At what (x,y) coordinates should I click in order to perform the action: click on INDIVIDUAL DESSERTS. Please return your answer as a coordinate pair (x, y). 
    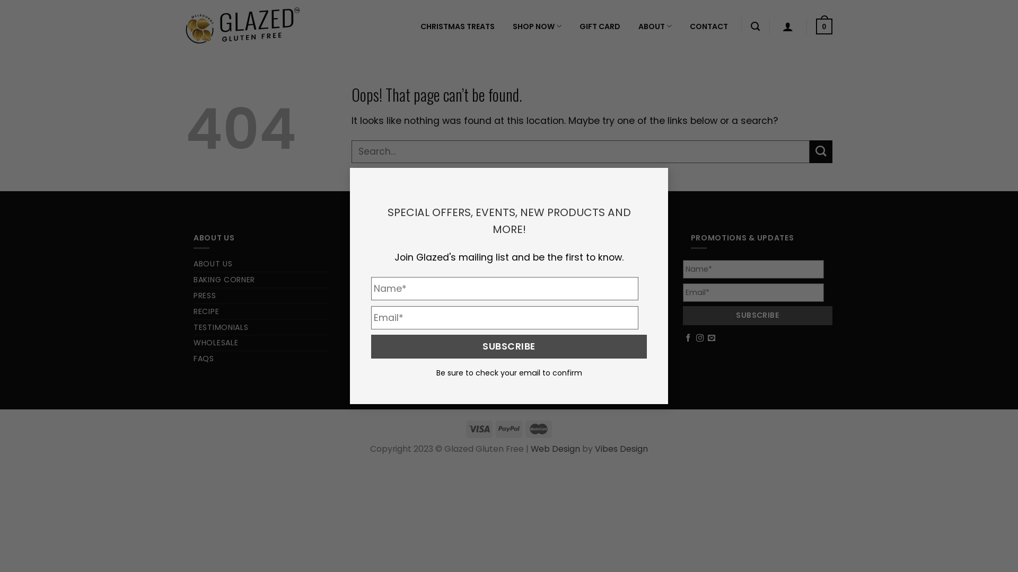
    Looking at the image, I should click on (566, 343).